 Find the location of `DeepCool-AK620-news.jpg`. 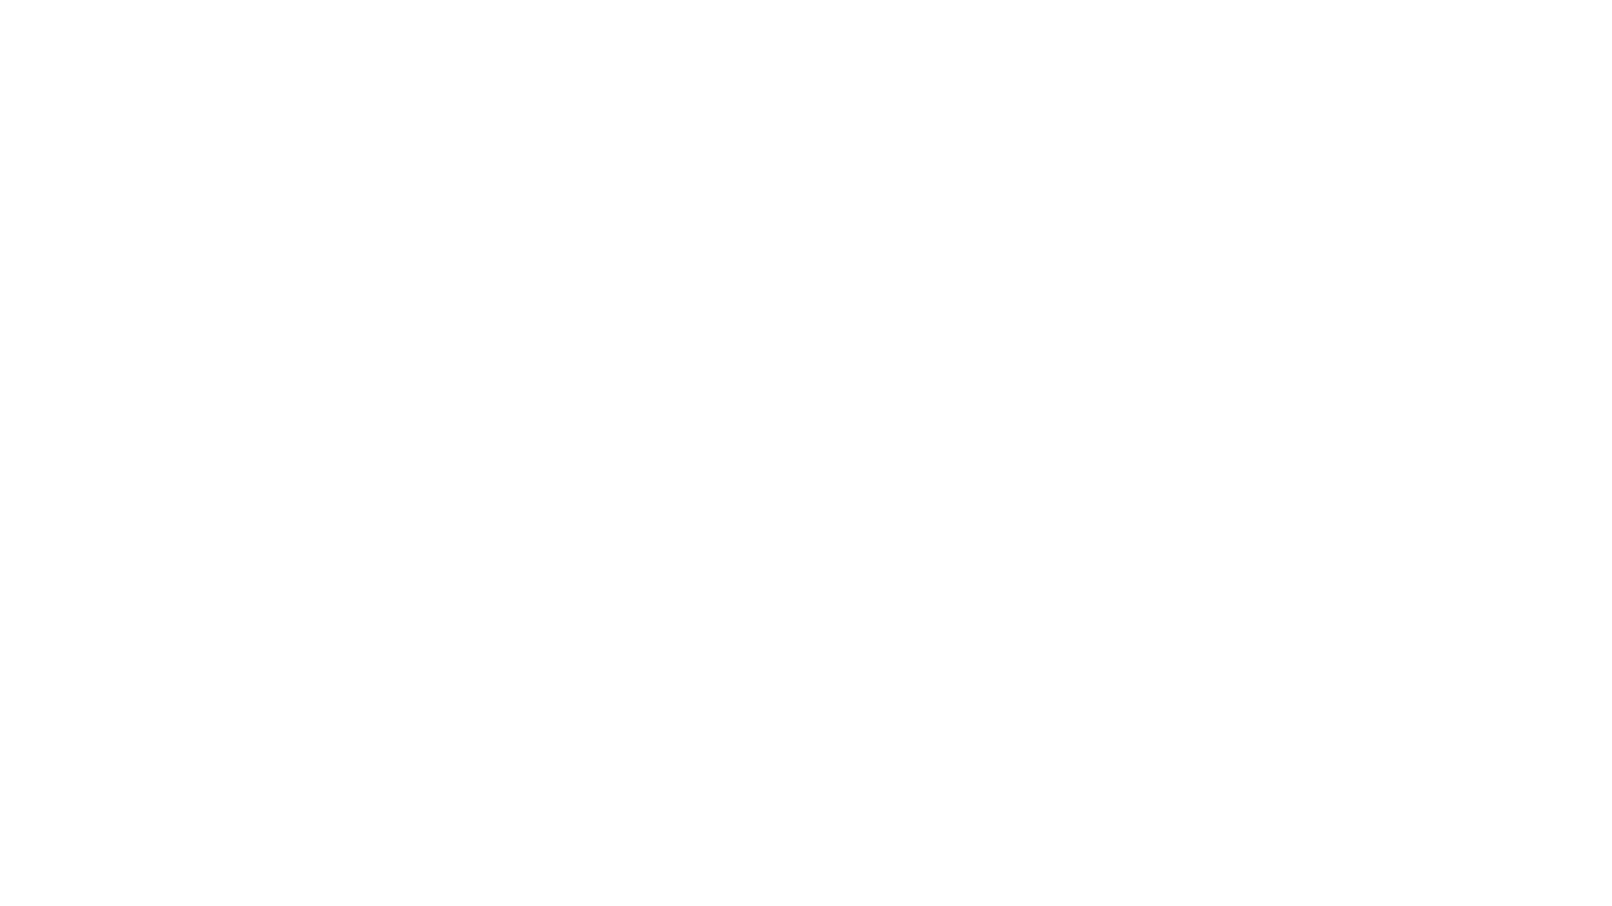

DeepCool-AK620-news.jpg is located at coordinates (806, 362).